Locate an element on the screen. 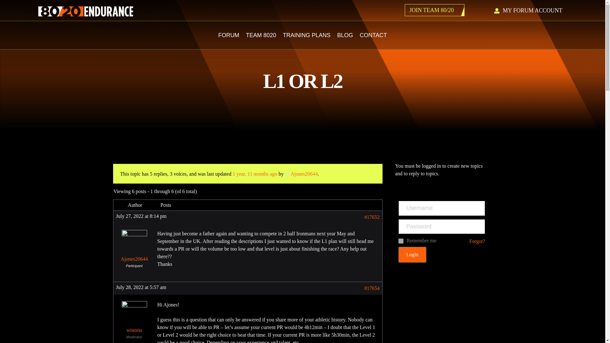  1 year, 11 months ago is located at coordinates (255, 174).